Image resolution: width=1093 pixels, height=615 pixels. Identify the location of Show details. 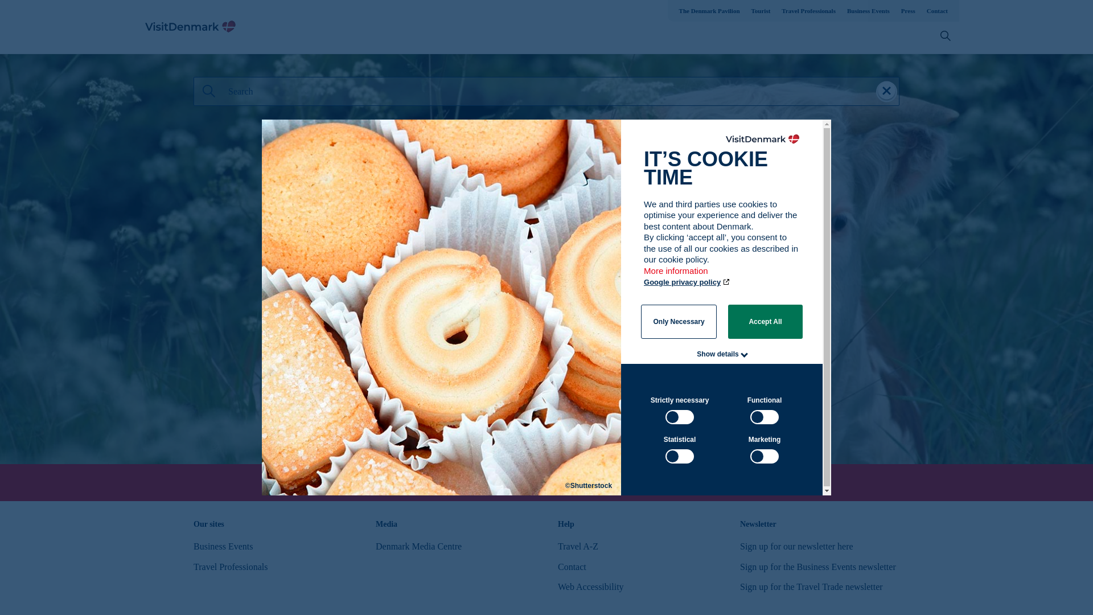
(717, 354).